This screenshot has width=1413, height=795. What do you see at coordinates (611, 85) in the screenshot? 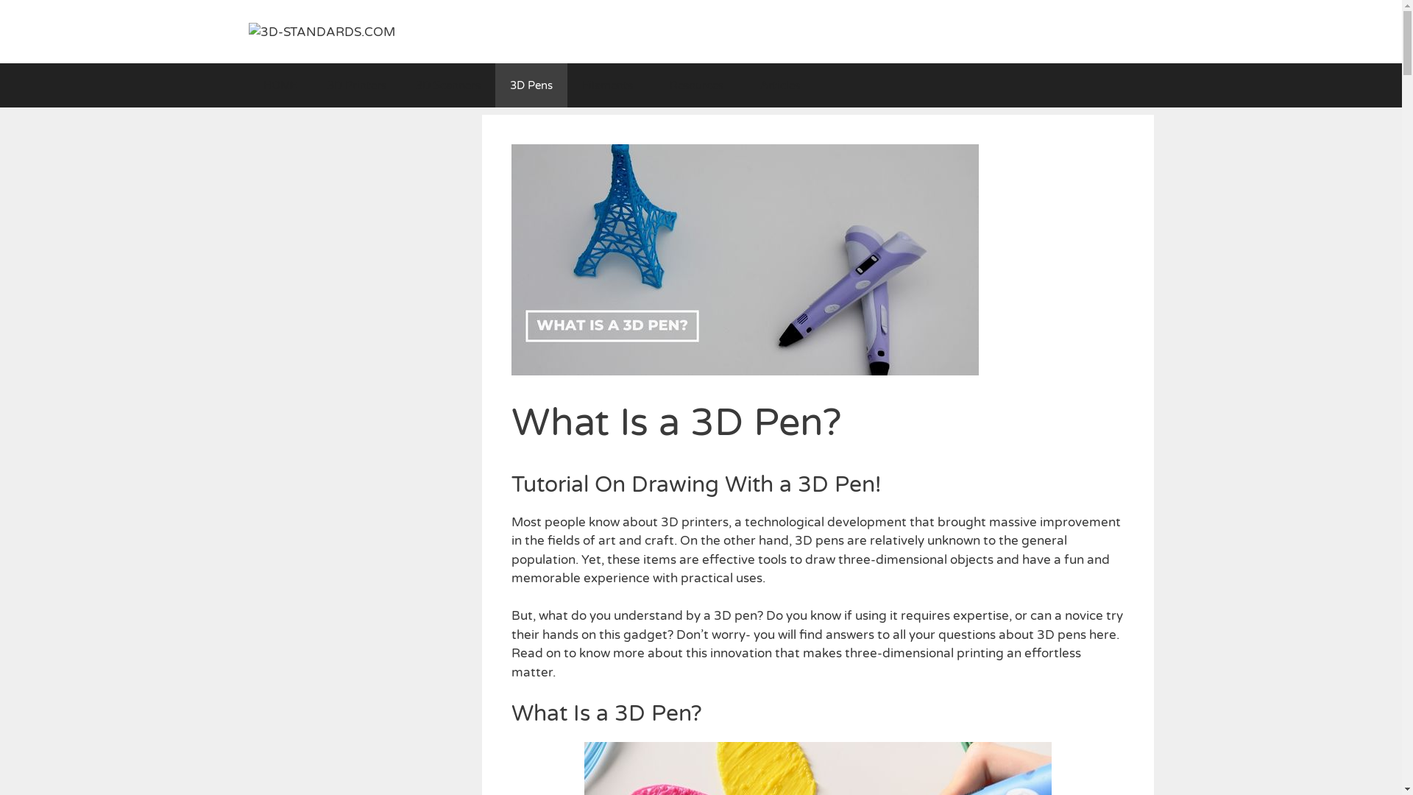
I see `Filaments` at bounding box center [611, 85].